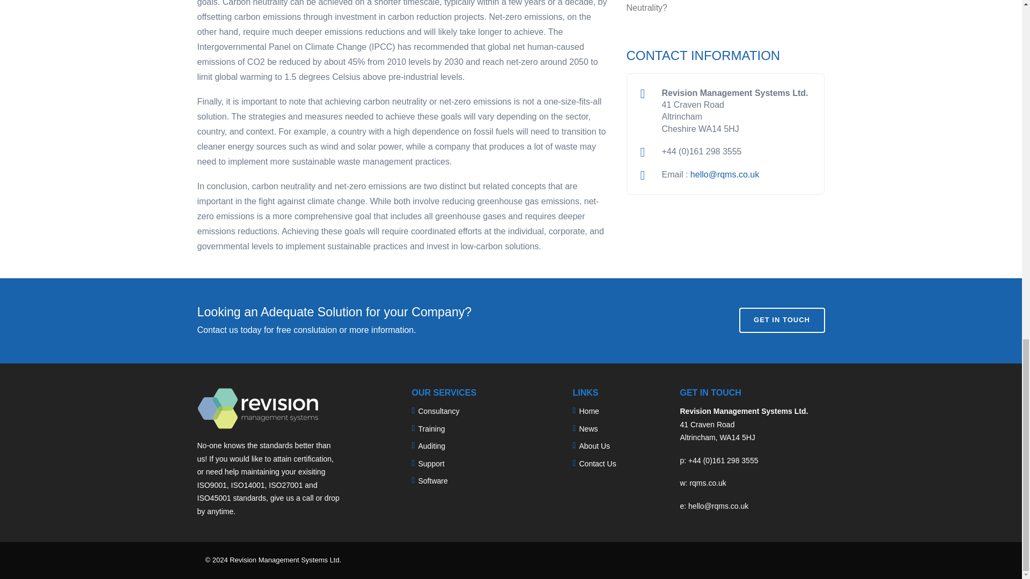 Image resolution: width=1030 pixels, height=579 pixels. What do you see at coordinates (588, 411) in the screenshot?
I see `Home` at bounding box center [588, 411].